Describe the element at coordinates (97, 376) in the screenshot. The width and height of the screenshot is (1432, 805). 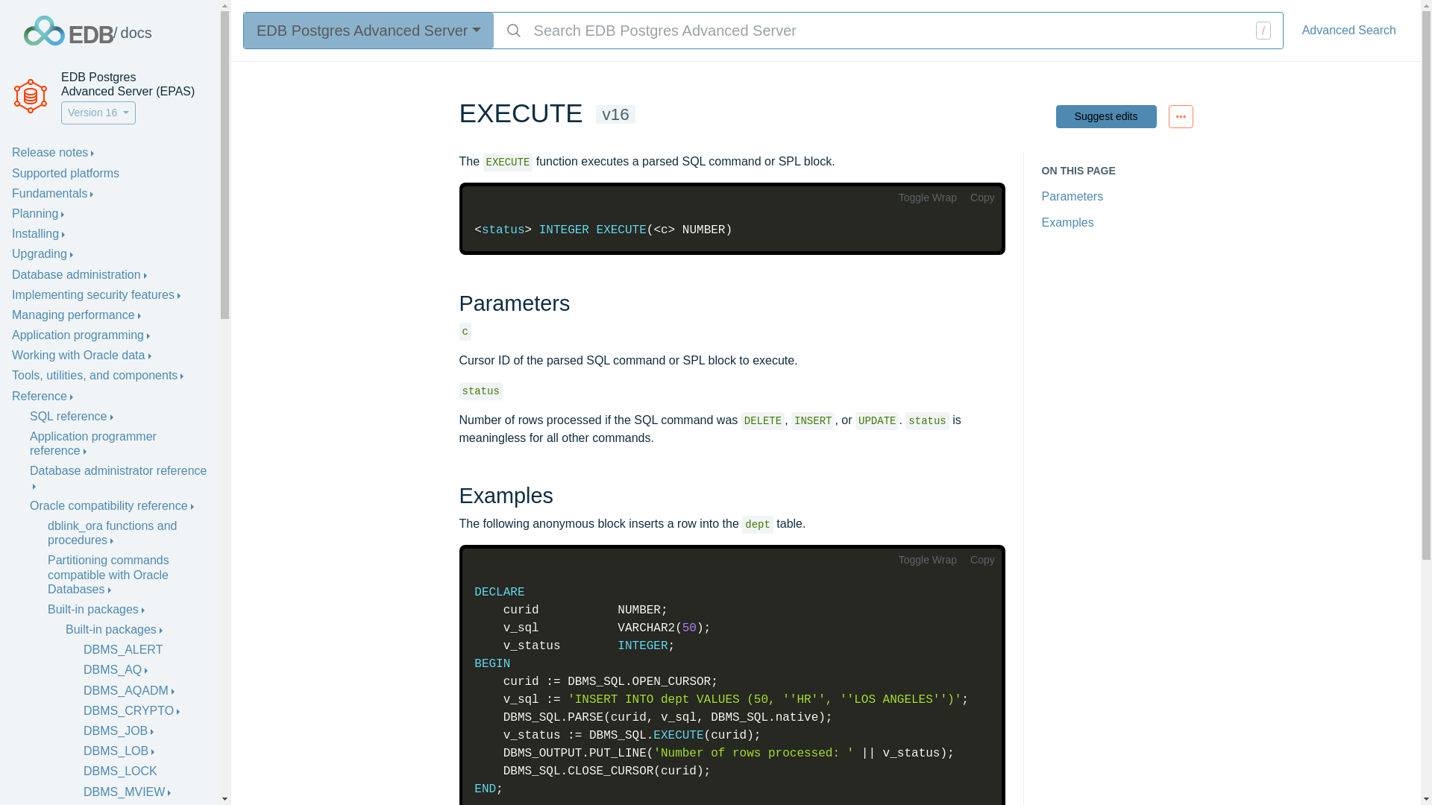
I see `Tools, utilities, and components` at that location.